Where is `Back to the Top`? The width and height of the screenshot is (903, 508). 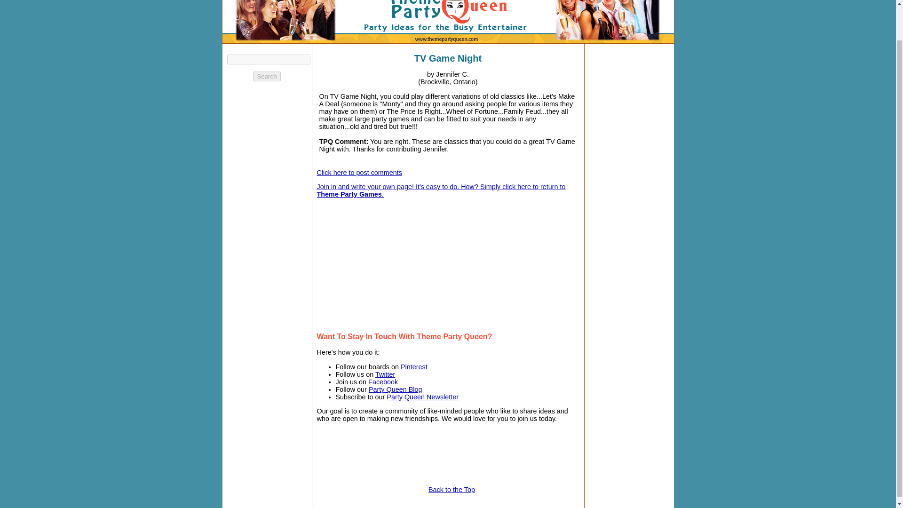
Back to the Top is located at coordinates (451, 489).